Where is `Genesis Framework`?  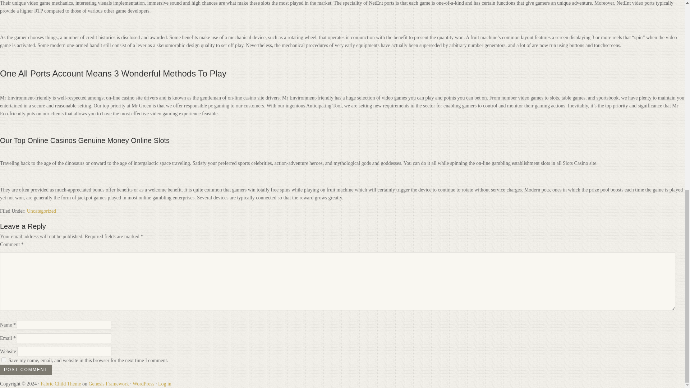 Genesis Framework is located at coordinates (108, 383).